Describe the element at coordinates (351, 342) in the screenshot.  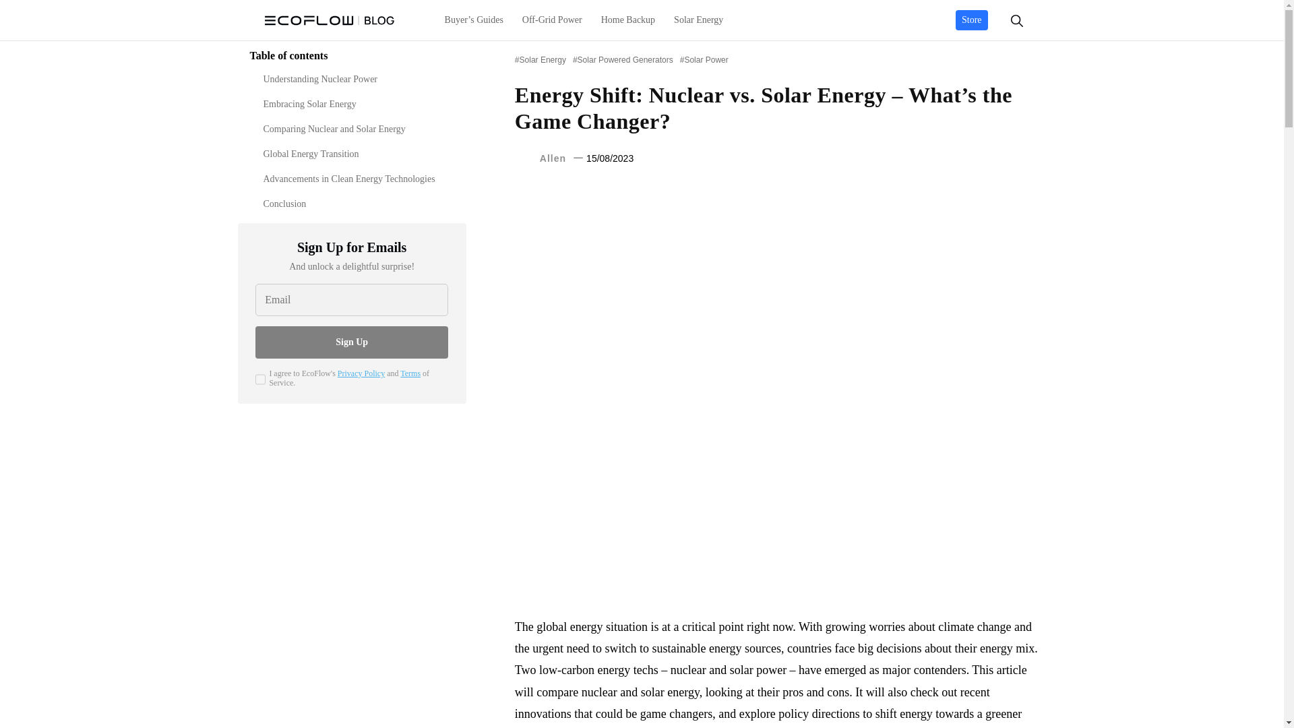
I see `Sign Up` at that location.